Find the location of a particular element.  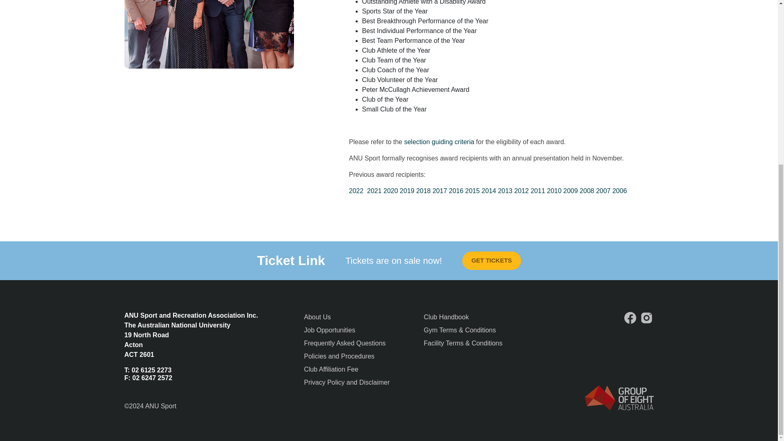

2021 is located at coordinates (375, 191).